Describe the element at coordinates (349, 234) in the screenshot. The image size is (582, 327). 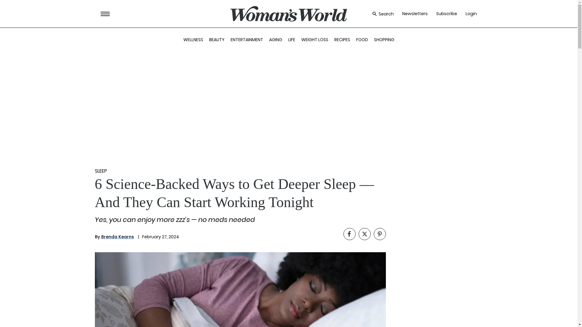
I see `Click to share on Facebook` at that location.